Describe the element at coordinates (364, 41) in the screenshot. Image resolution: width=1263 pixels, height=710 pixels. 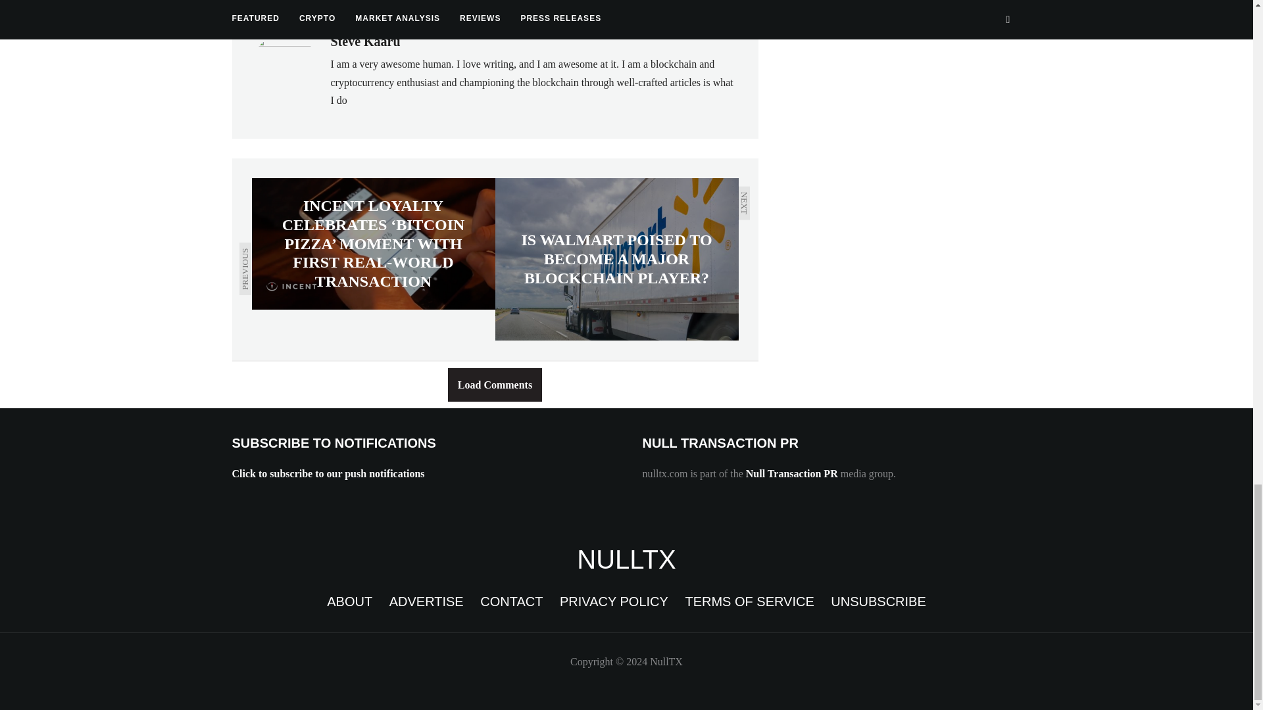
I see `Steve Kaaru` at that location.